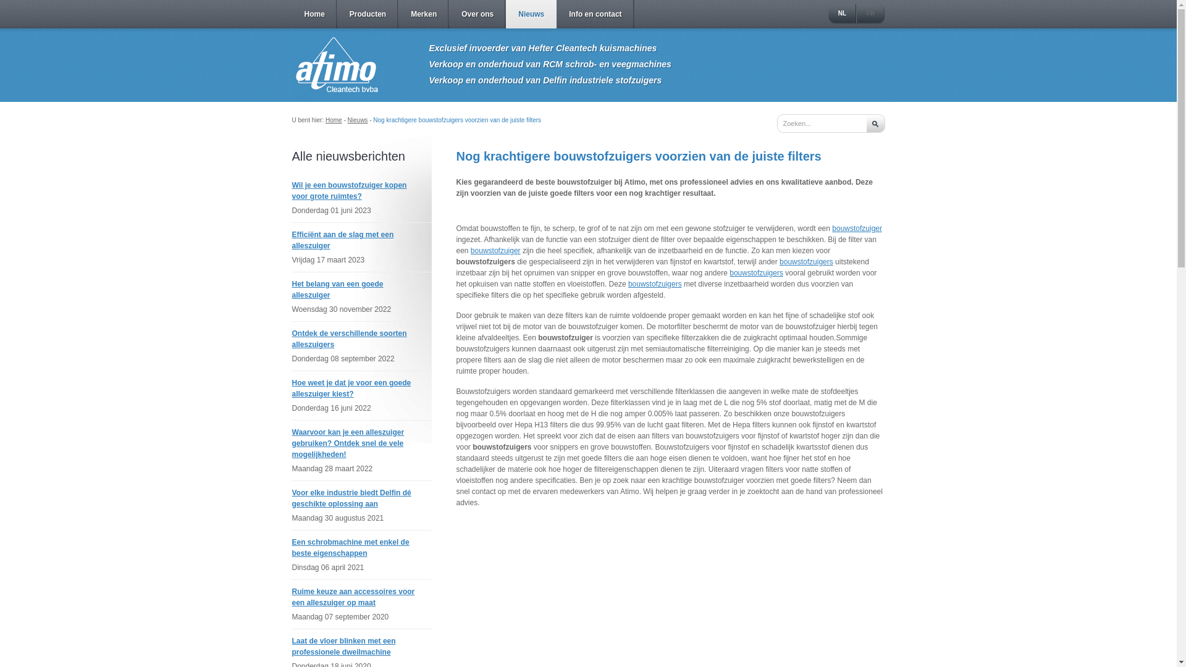 The image size is (1186, 667). I want to click on bouwstofzuiger, so click(495, 251).